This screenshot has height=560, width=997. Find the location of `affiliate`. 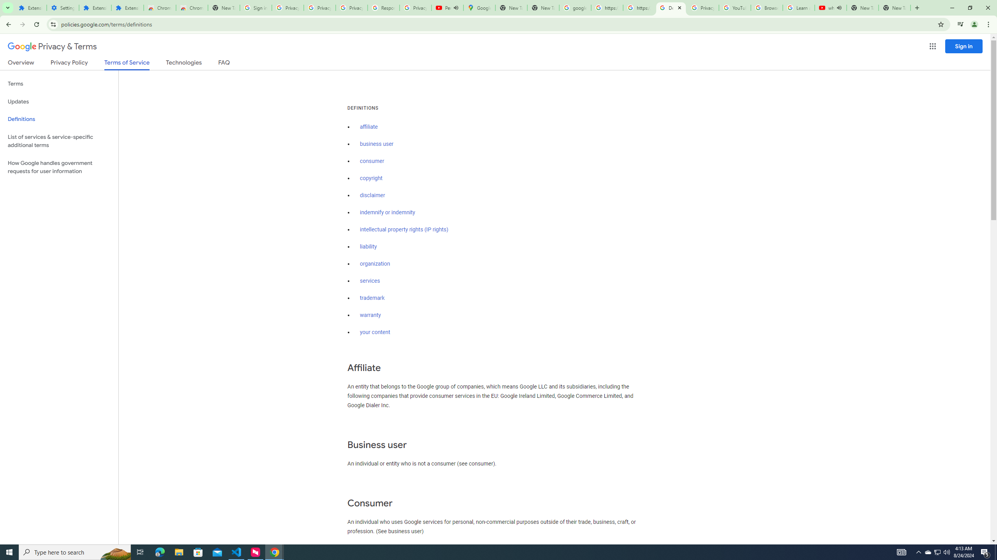

affiliate is located at coordinates (369, 127).